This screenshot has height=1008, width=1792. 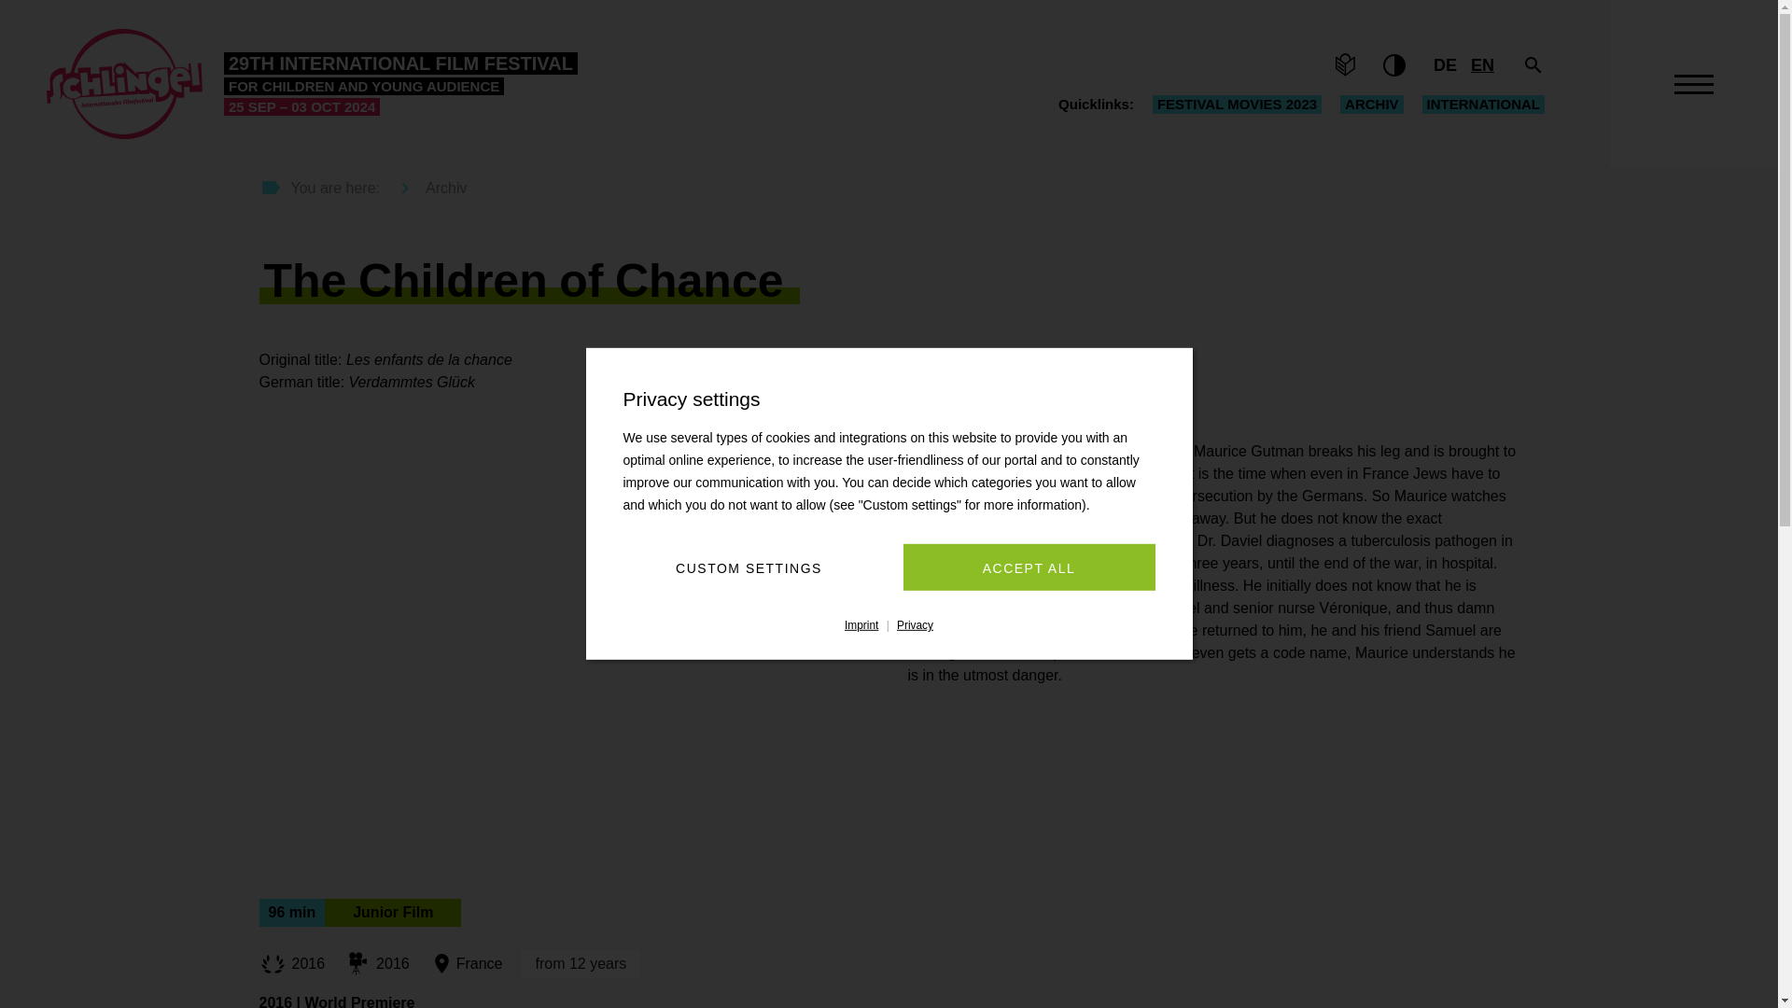 I want to click on International, so click(x=1484, y=105).